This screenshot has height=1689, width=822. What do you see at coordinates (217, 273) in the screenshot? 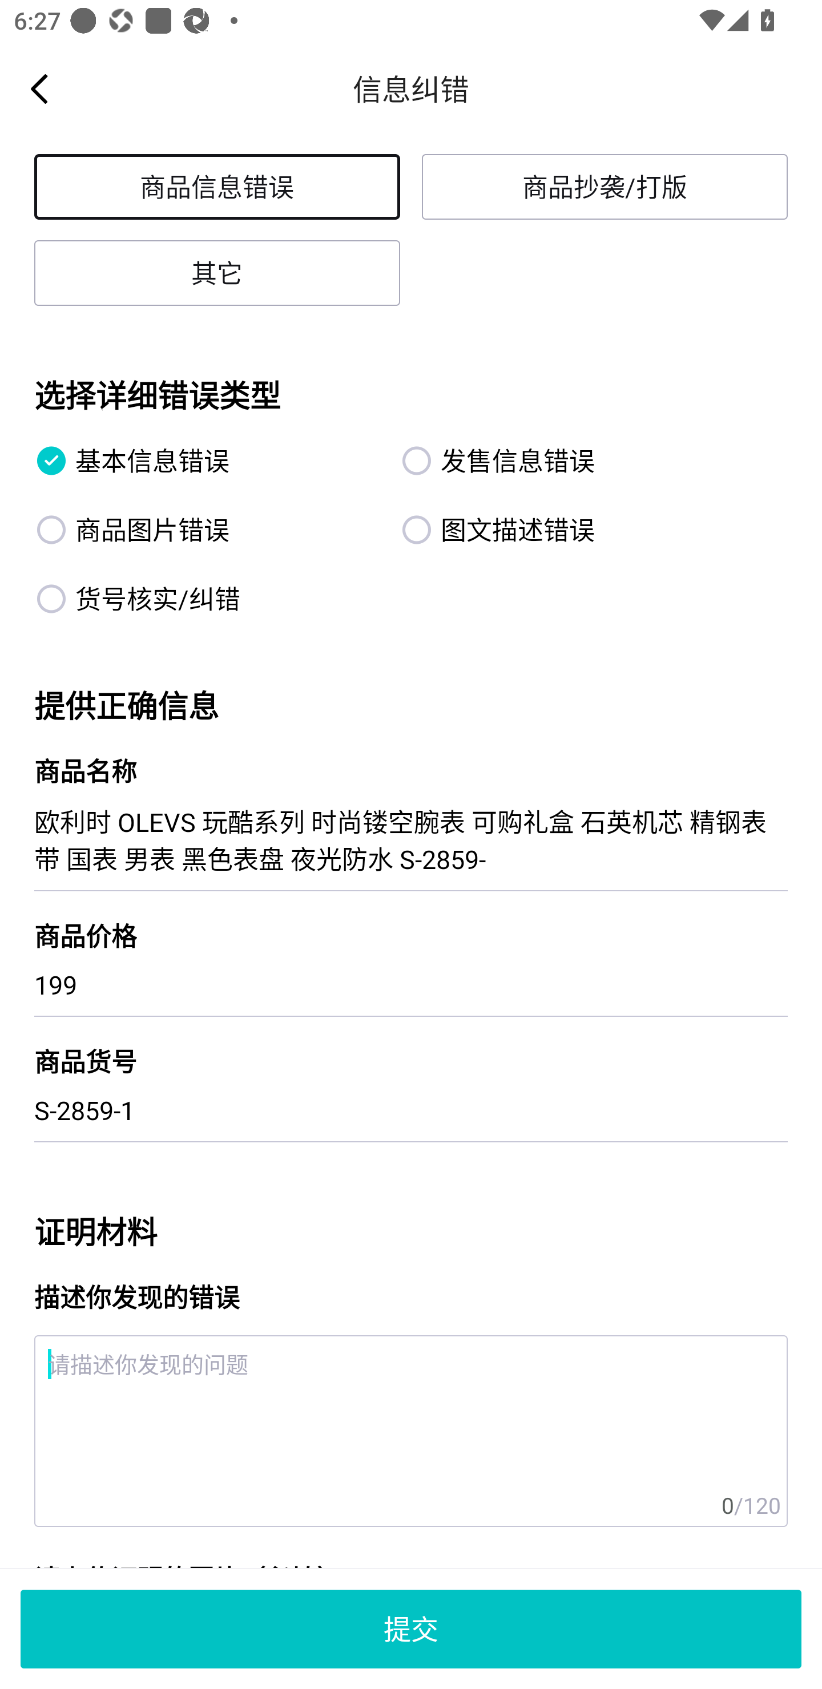
I see `其它` at bounding box center [217, 273].